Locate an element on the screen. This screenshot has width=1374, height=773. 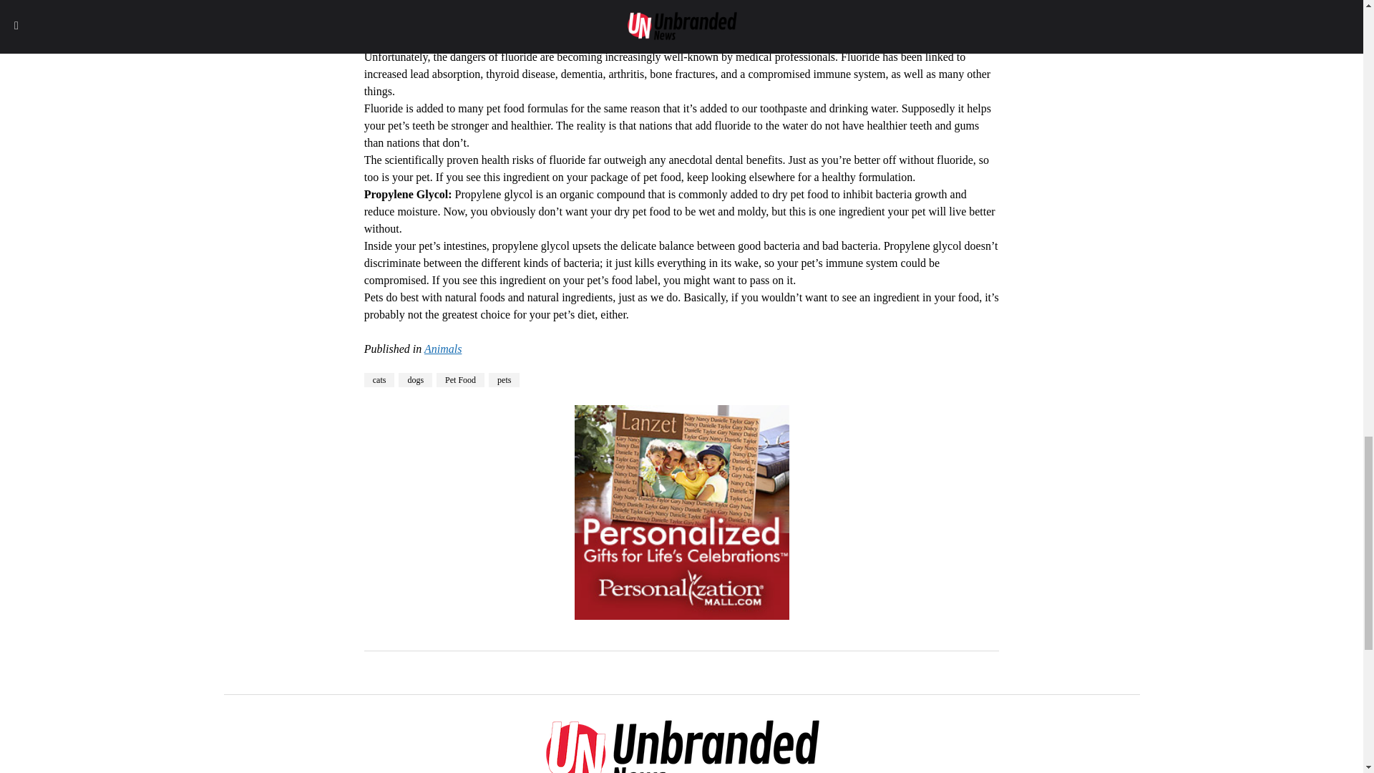
View all posts tagged pets is located at coordinates (504, 379).